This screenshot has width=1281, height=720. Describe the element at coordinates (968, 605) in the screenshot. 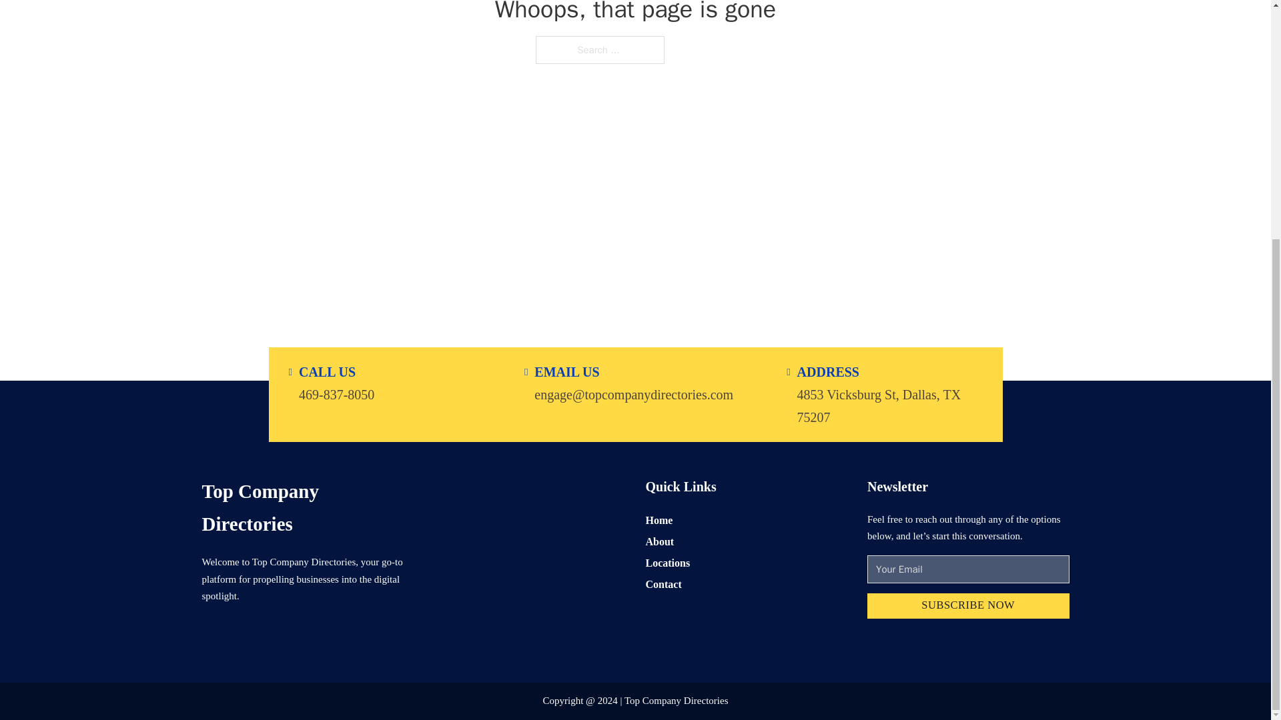

I see `SUBSCRIBE NOW` at that location.